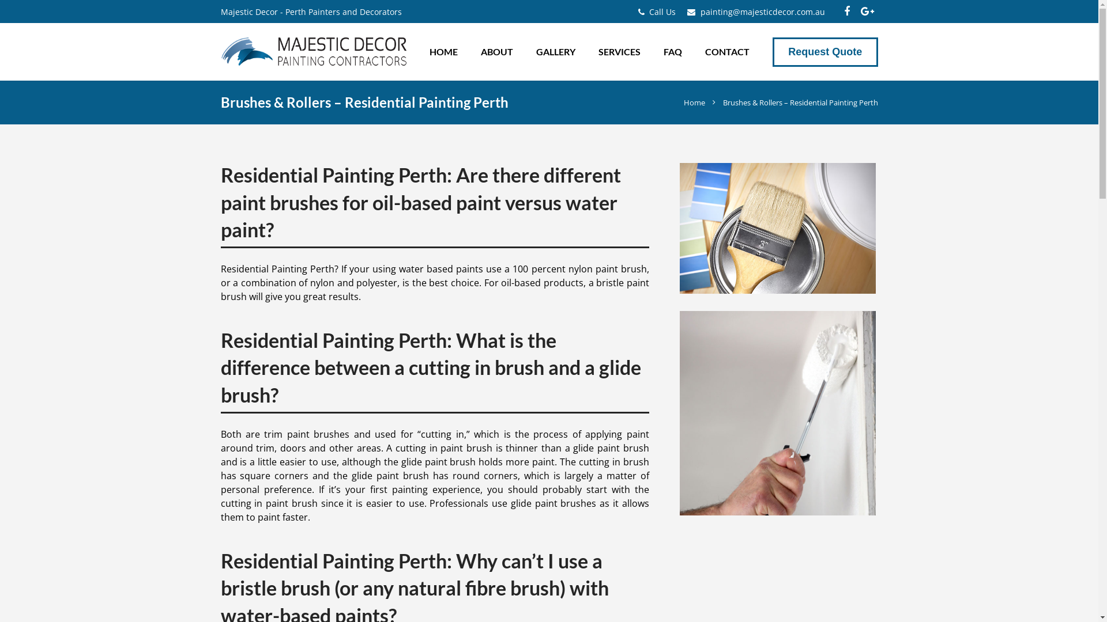 The height and width of the screenshot is (622, 1107). What do you see at coordinates (728, 52) in the screenshot?
I see `CONTACT` at bounding box center [728, 52].